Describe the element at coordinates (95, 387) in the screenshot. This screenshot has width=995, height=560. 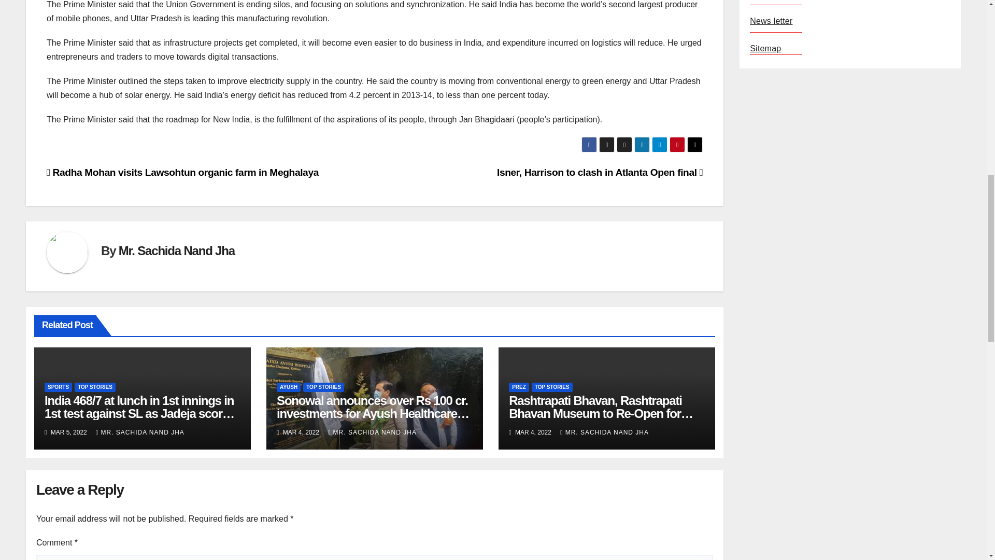
I see `TOP STORIES` at that location.